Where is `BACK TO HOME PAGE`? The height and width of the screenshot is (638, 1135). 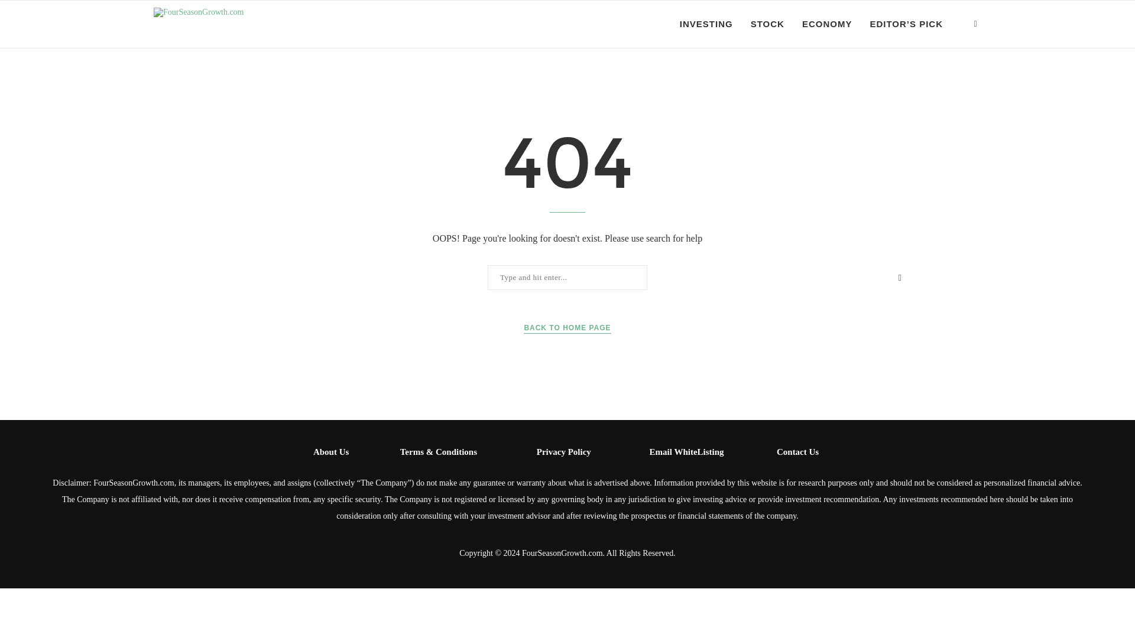
BACK TO HOME PAGE is located at coordinates (566, 328).